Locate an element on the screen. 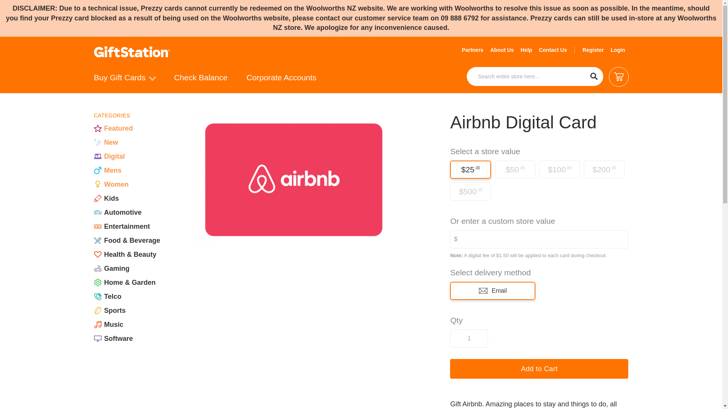  Check Balance is located at coordinates (200, 80).